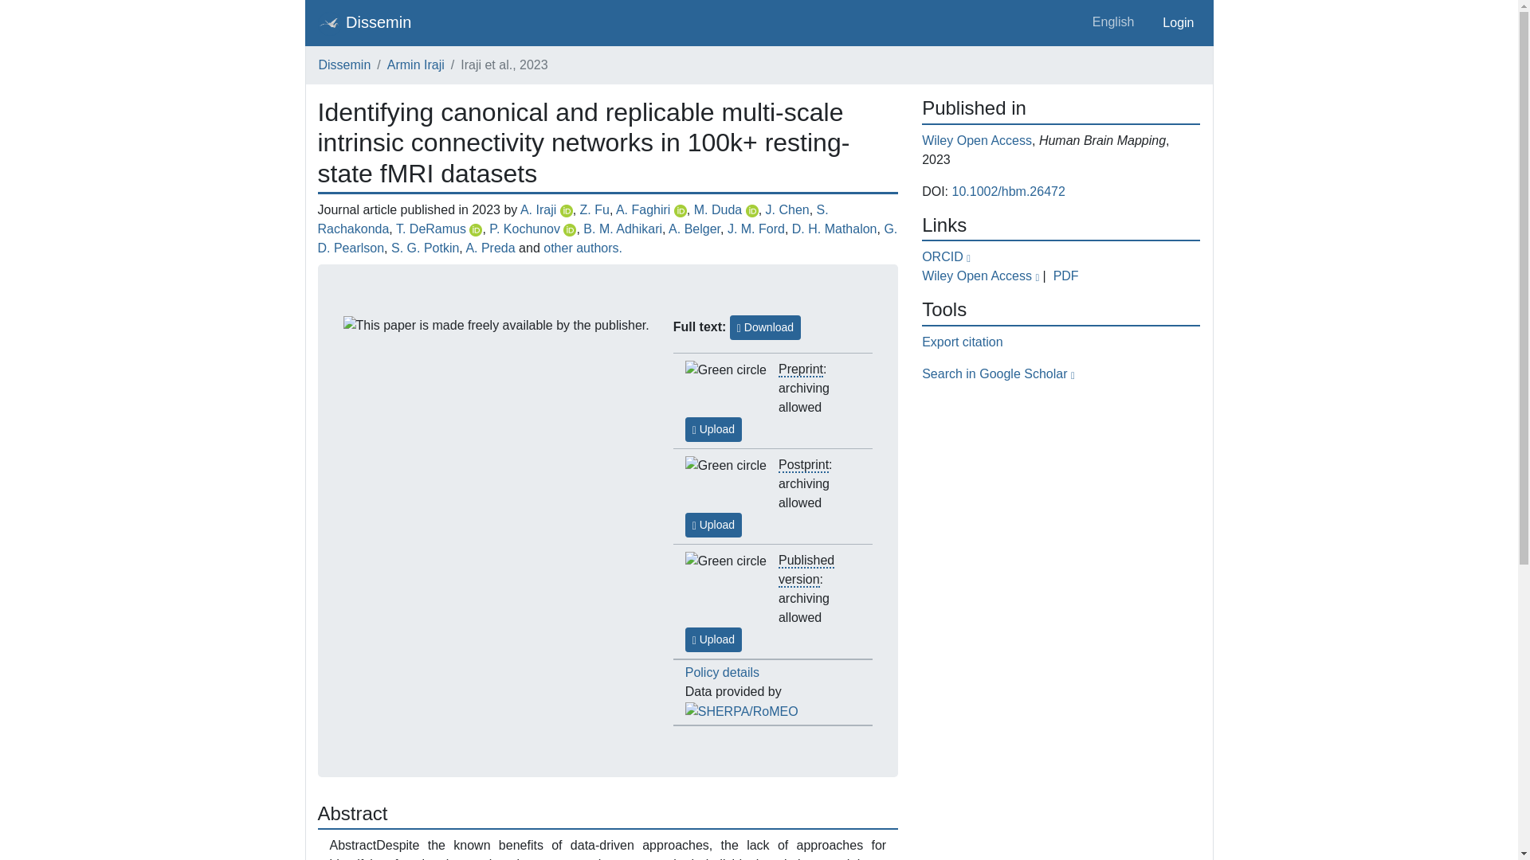 The width and height of the screenshot is (1530, 860). I want to click on Wiley Open Access, so click(982, 276).